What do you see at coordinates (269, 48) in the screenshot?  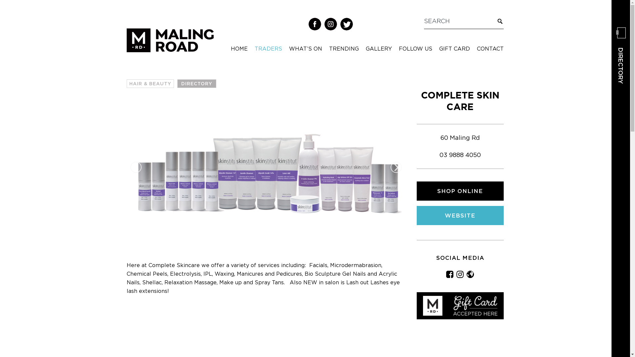 I see `TRADERS` at bounding box center [269, 48].